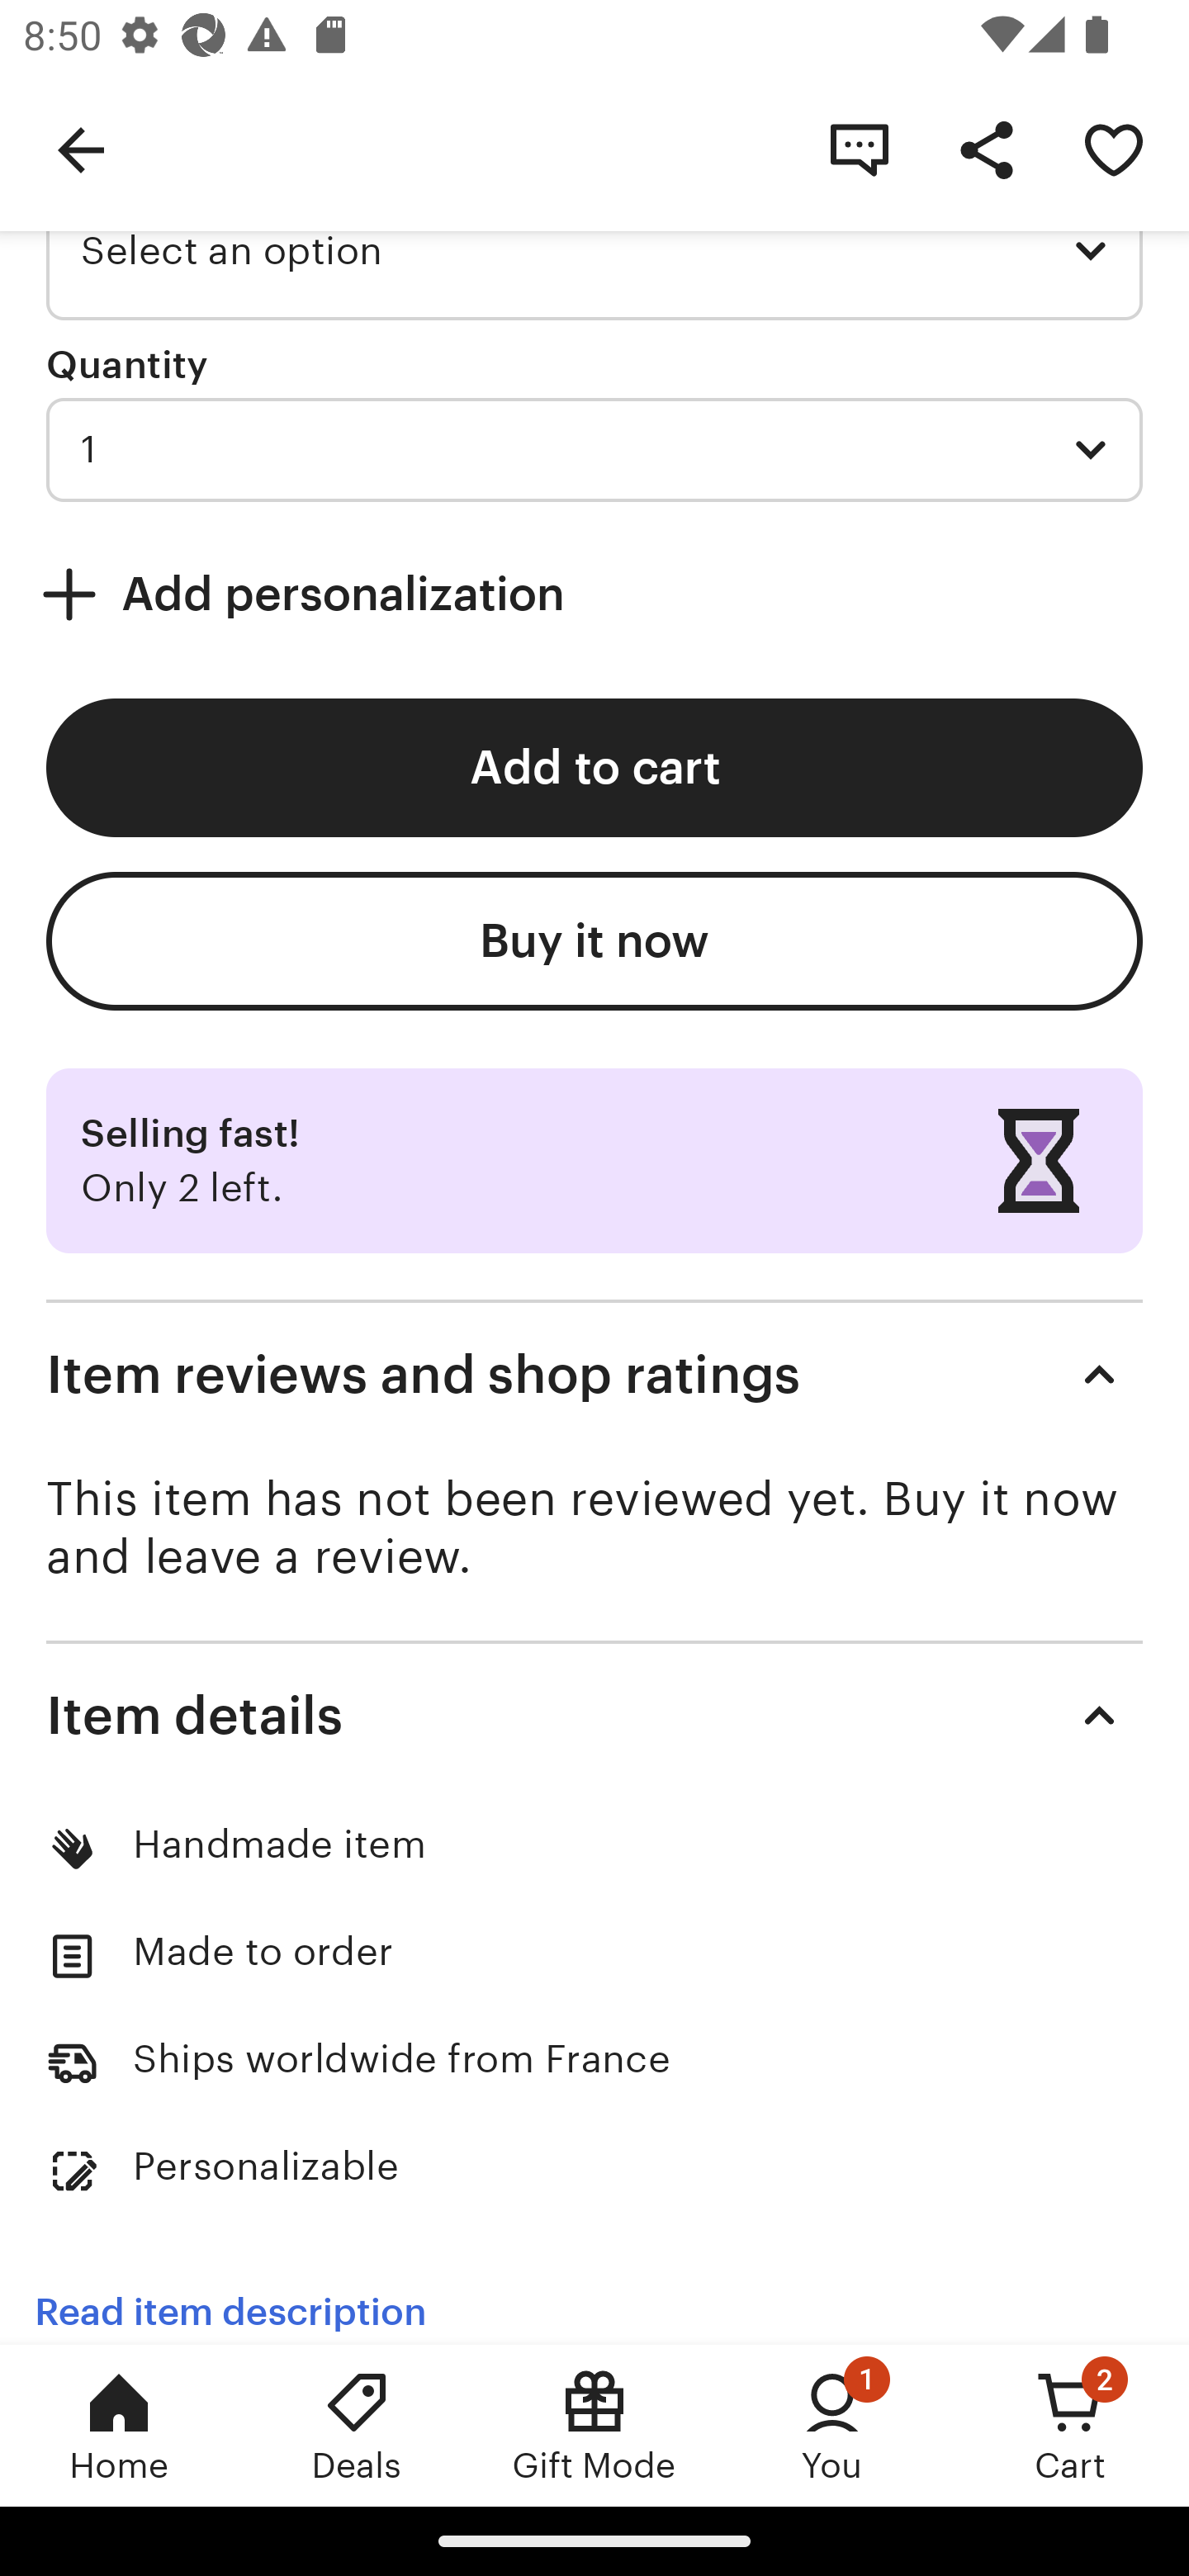 This screenshot has height=2576, width=1189. I want to click on Navigate up, so click(81, 149).